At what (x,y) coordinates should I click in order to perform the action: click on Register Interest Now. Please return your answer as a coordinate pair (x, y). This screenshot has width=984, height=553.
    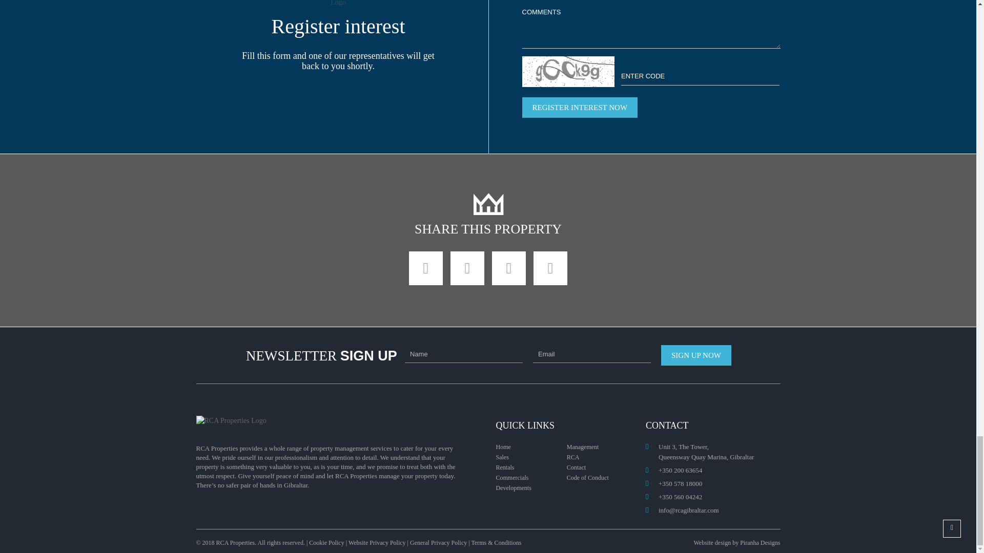
    Looking at the image, I should click on (579, 108).